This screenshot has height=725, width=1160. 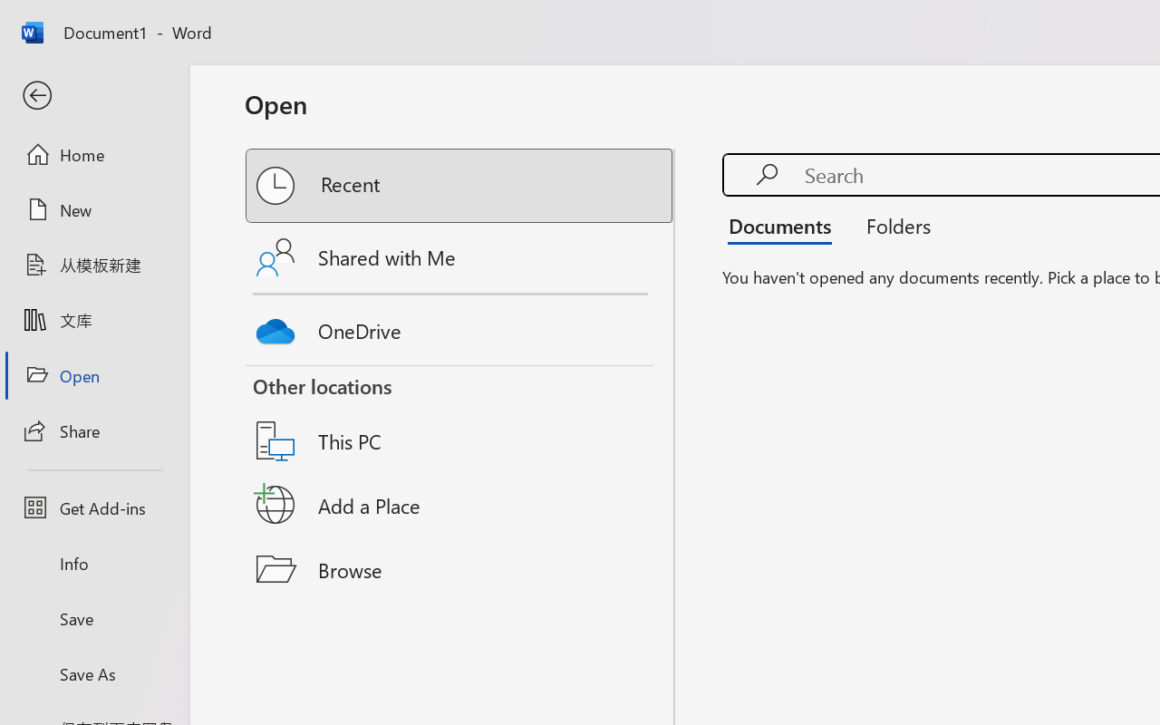 I want to click on Back, so click(x=94, y=96).